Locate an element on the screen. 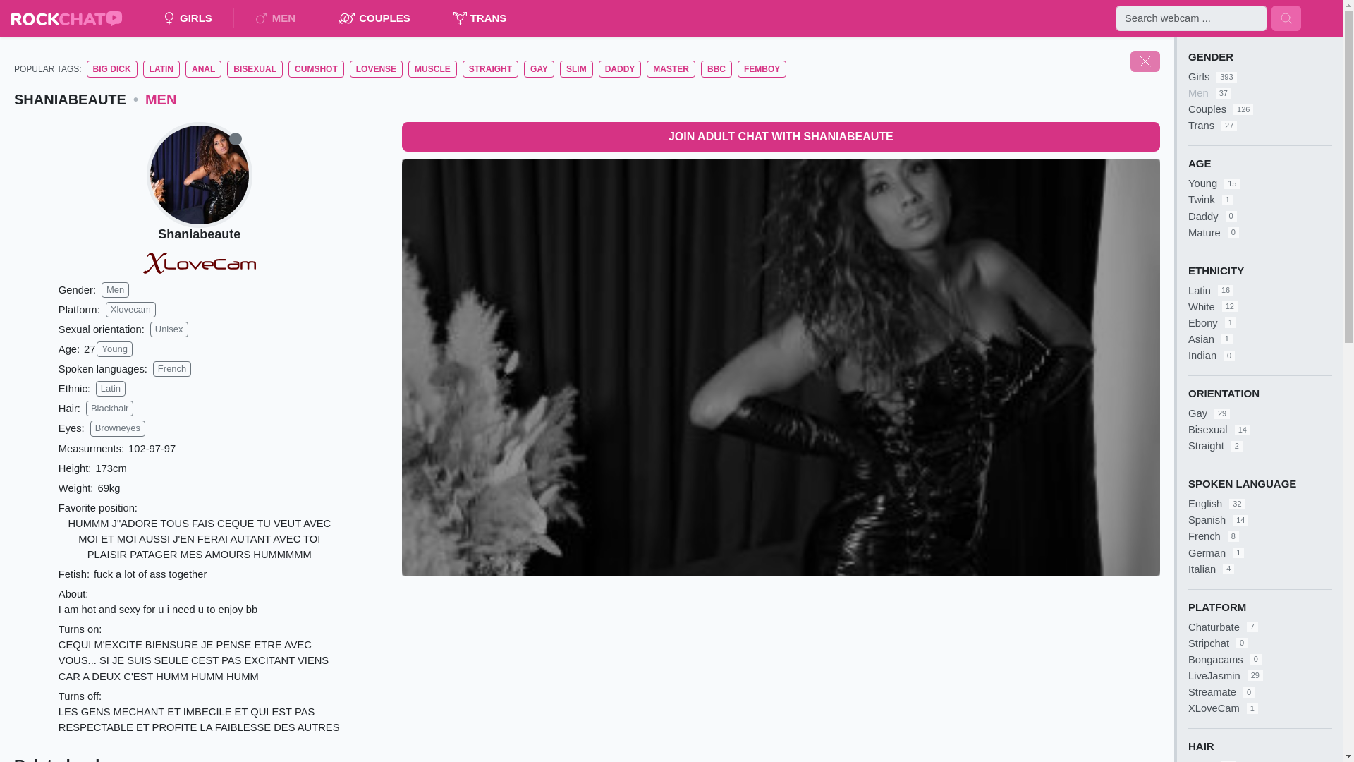  Men is located at coordinates (115, 289).